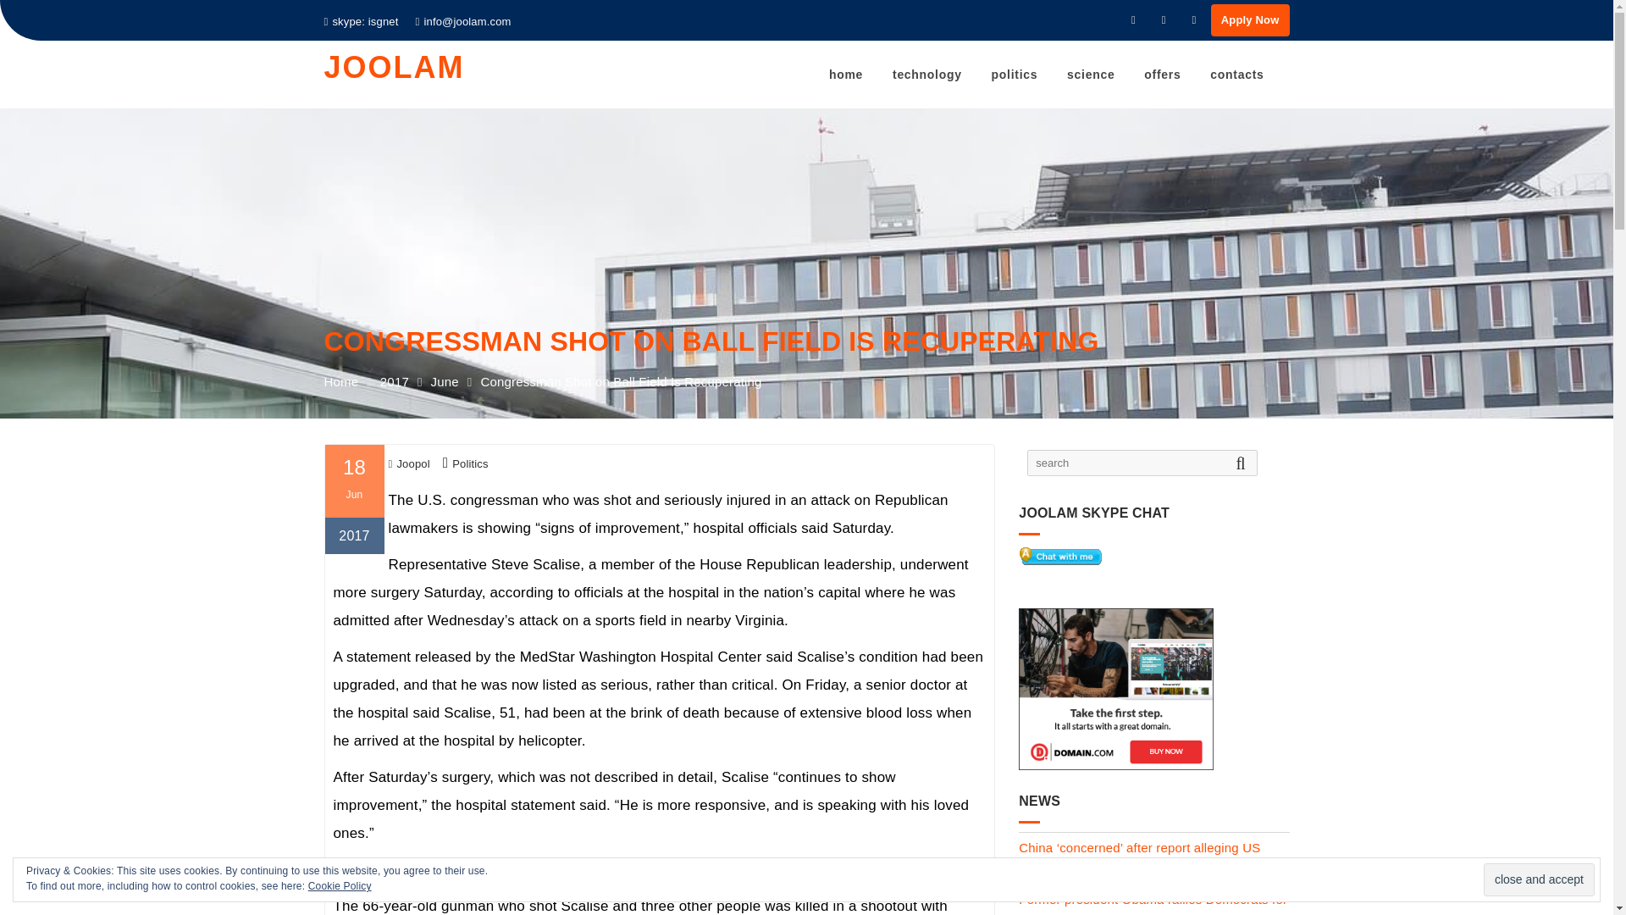 The image size is (1626, 915). I want to click on JOOLAM, so click(393, 68).